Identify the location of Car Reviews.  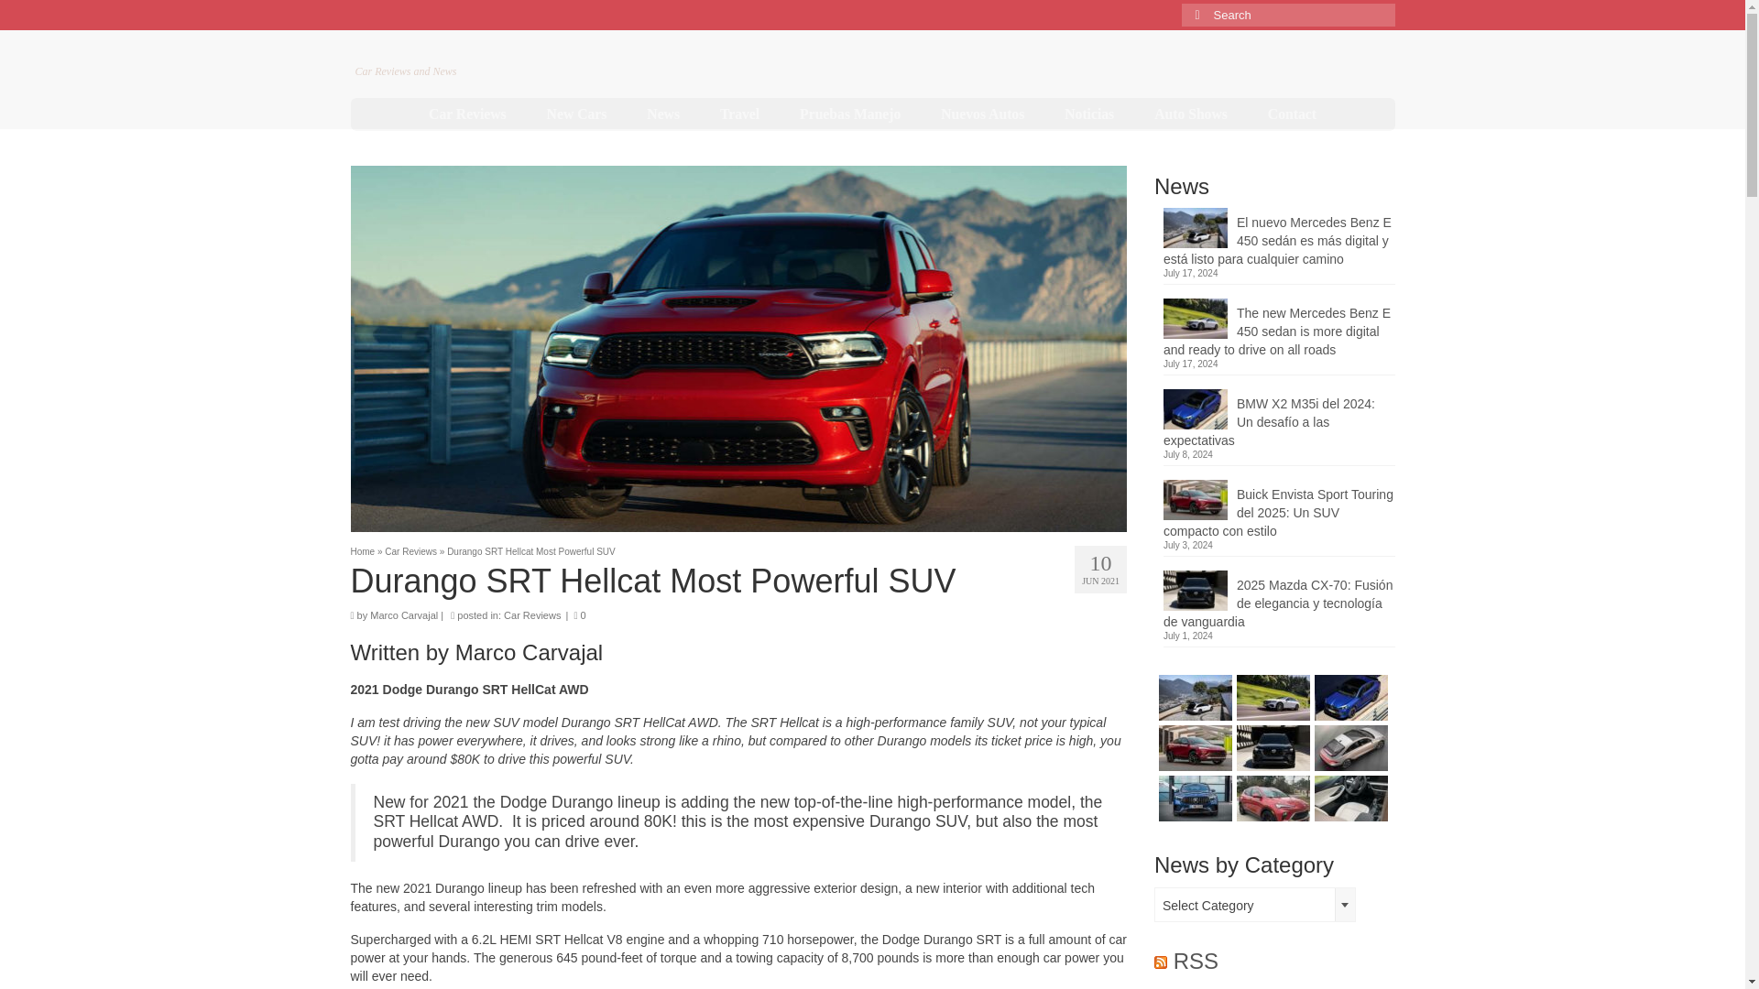
(467, 114).